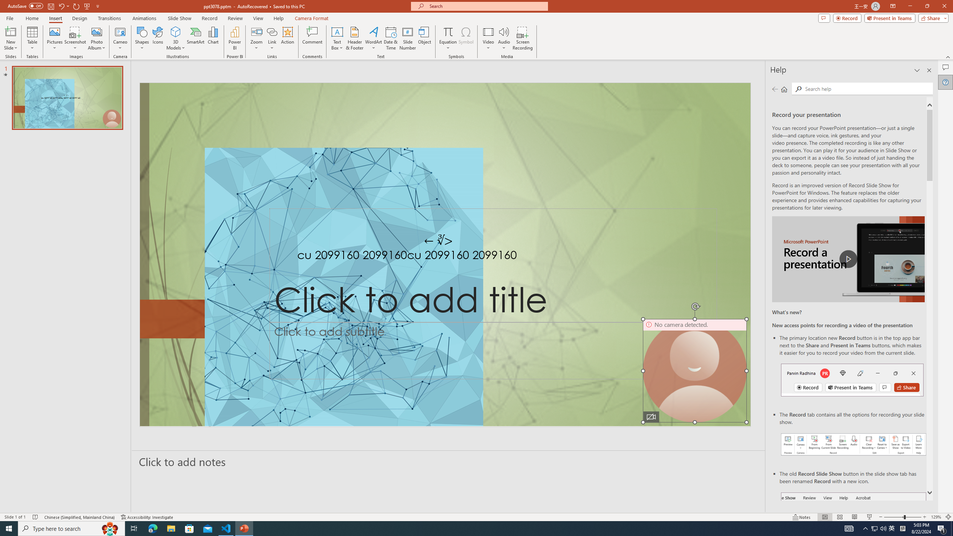 The height and width of the screenshot is (536, 953). What do you see at coordinates (445, 255) in the screenshot?
I see `An abstract genetic concept` at bounding box center [445, 255].